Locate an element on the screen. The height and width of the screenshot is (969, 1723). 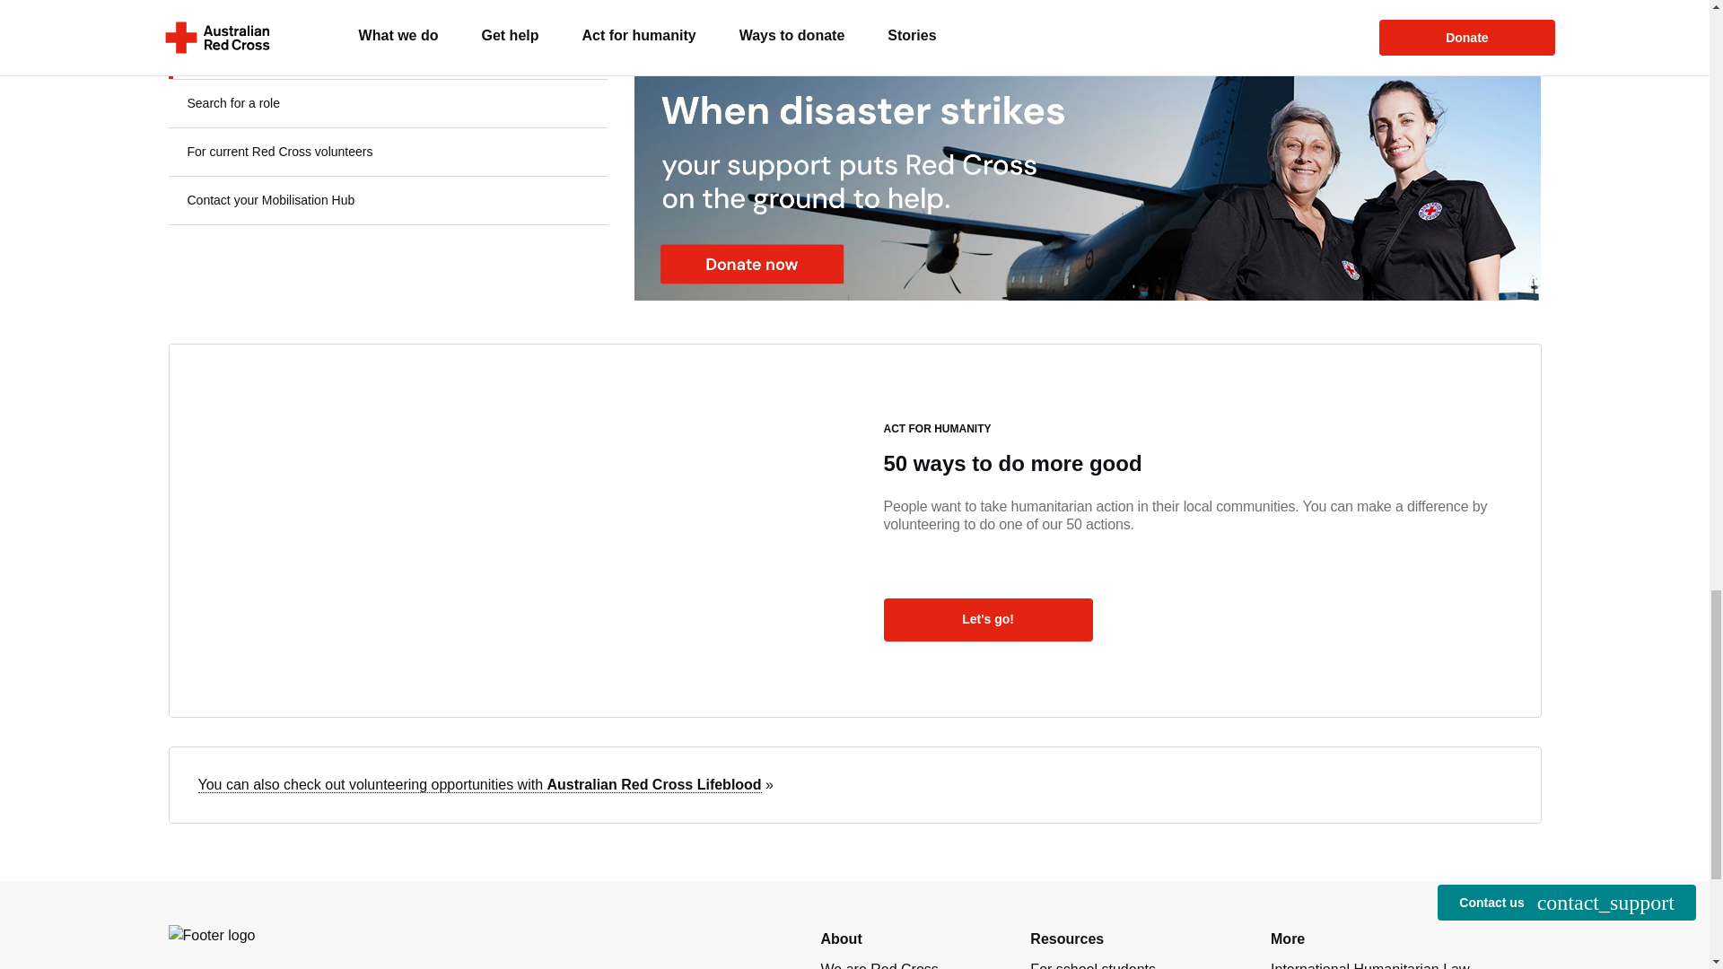
Lifeblood volunteering is located at coordinates (479, 785).